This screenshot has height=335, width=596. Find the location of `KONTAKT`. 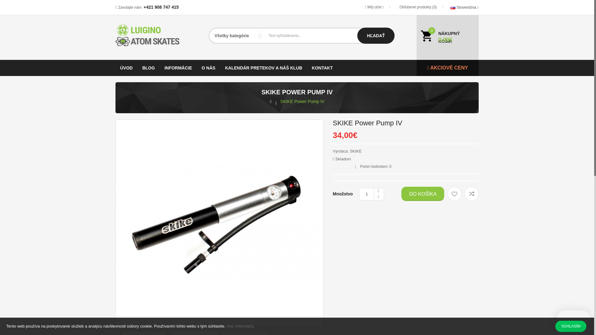

KONTAKT is located at coordinates (322, 68).